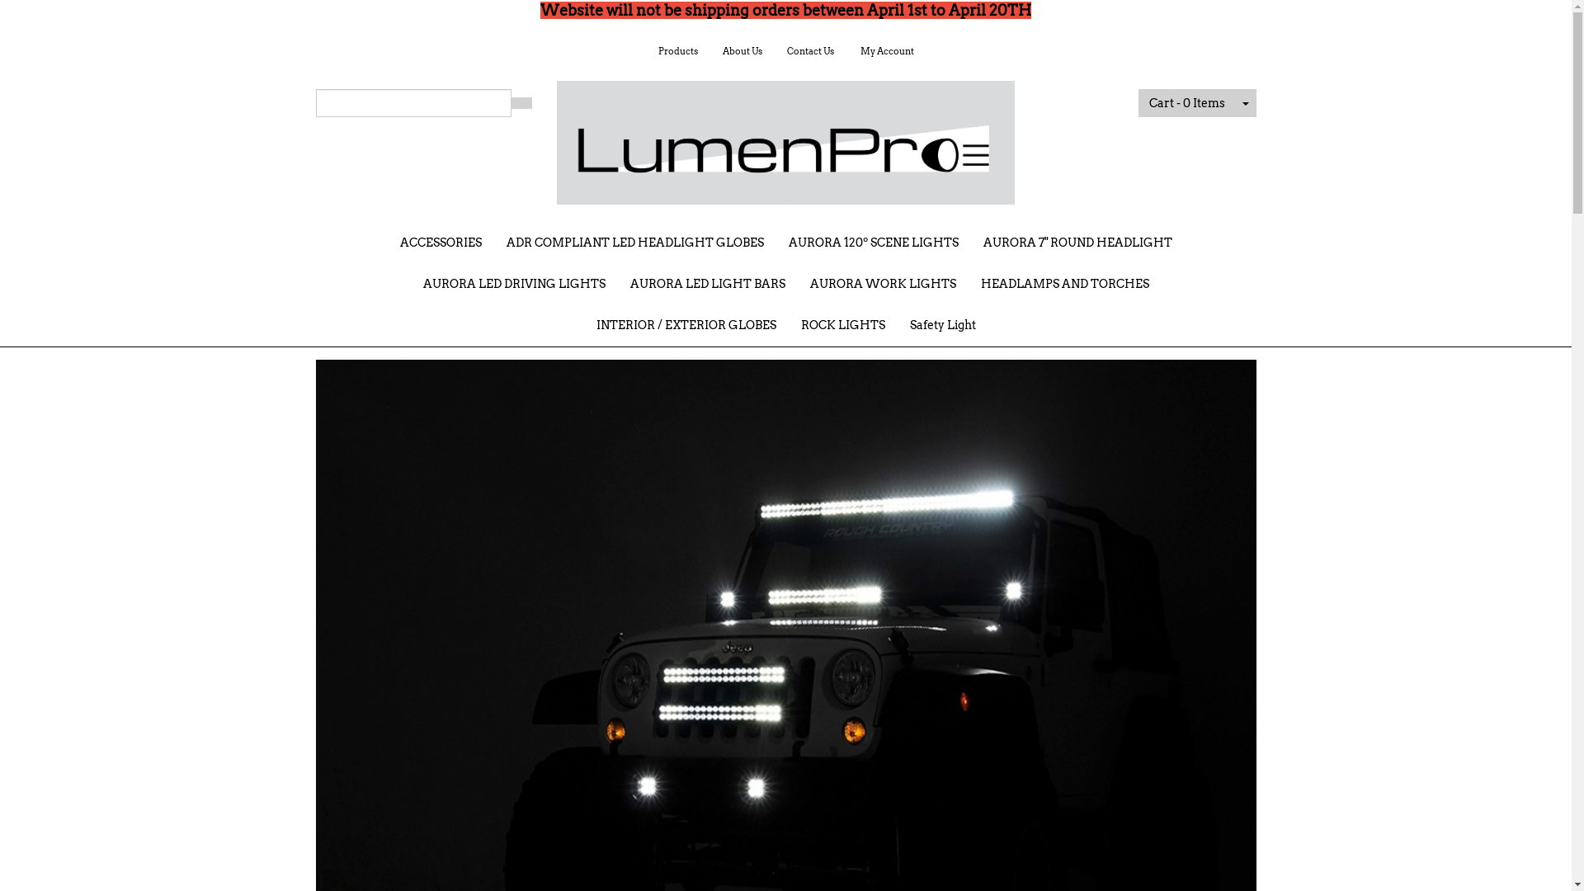  What do you see at coordinates (1065, 284) in the screenshot?
I see `HEADLAMPS AND TORCHES` at bounding box center [1065, 284].